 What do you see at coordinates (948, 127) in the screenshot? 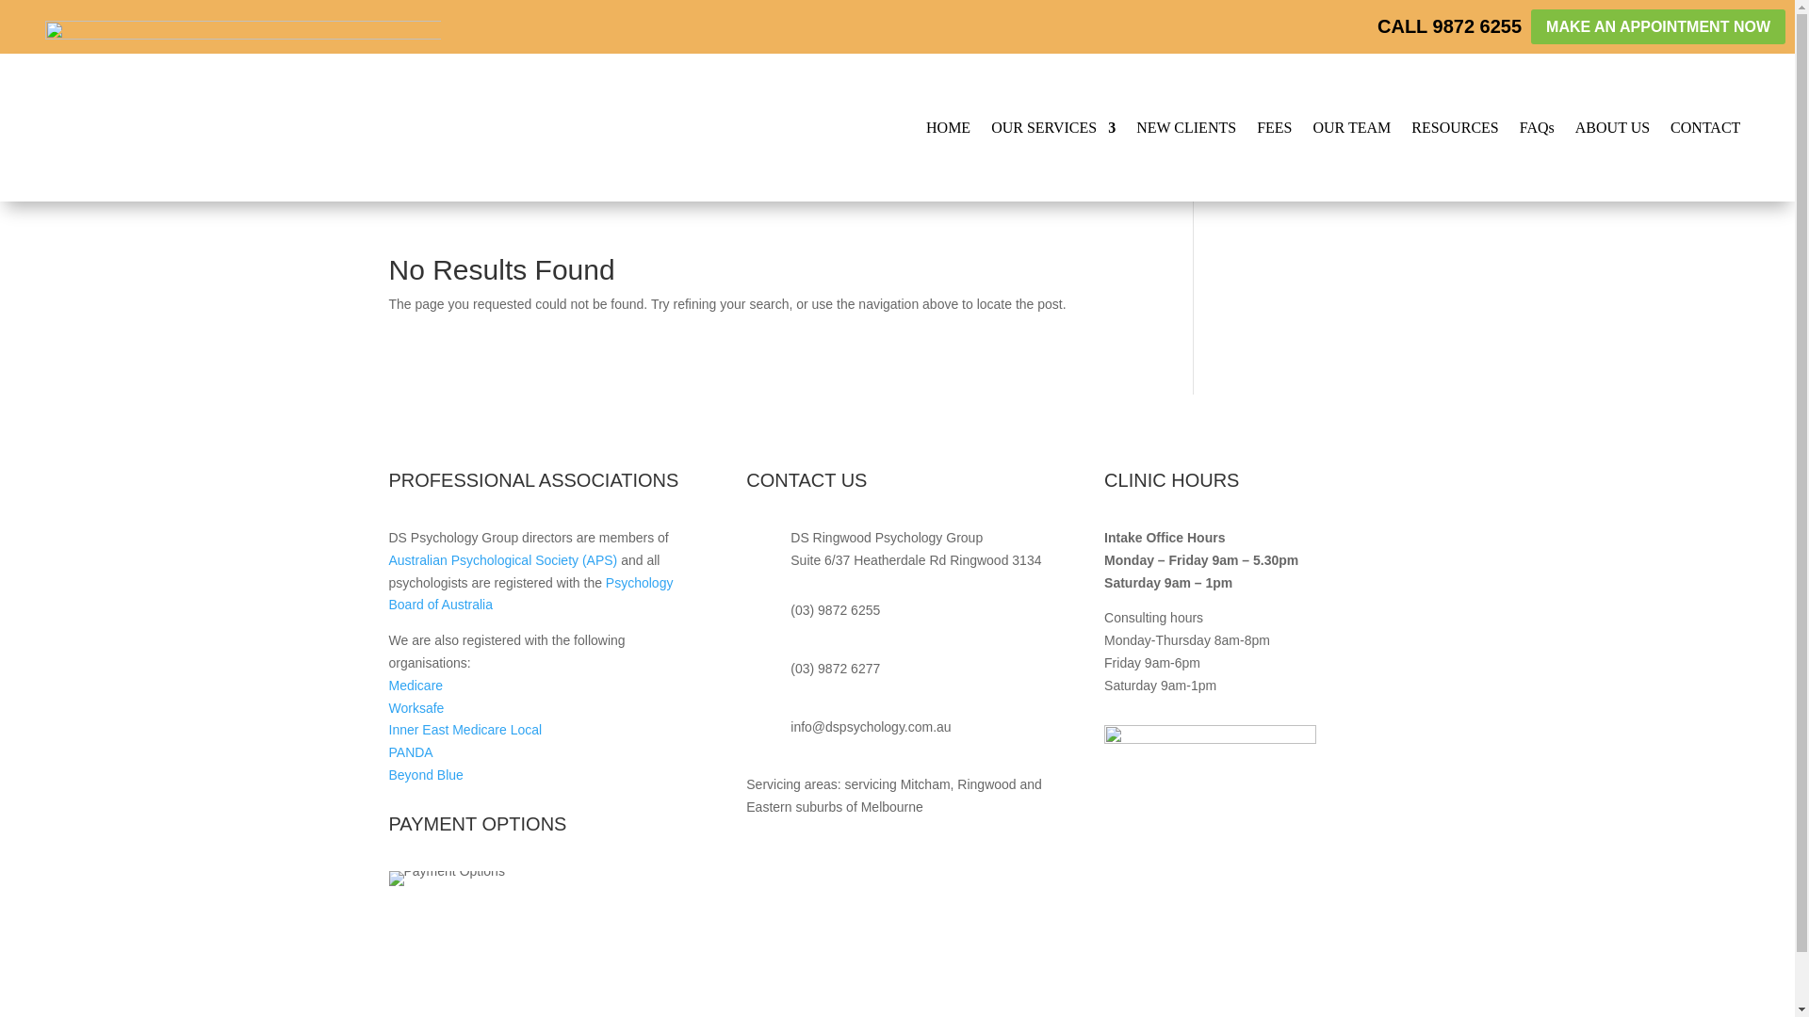
I see `HOME` at bounding box center [948, 127].